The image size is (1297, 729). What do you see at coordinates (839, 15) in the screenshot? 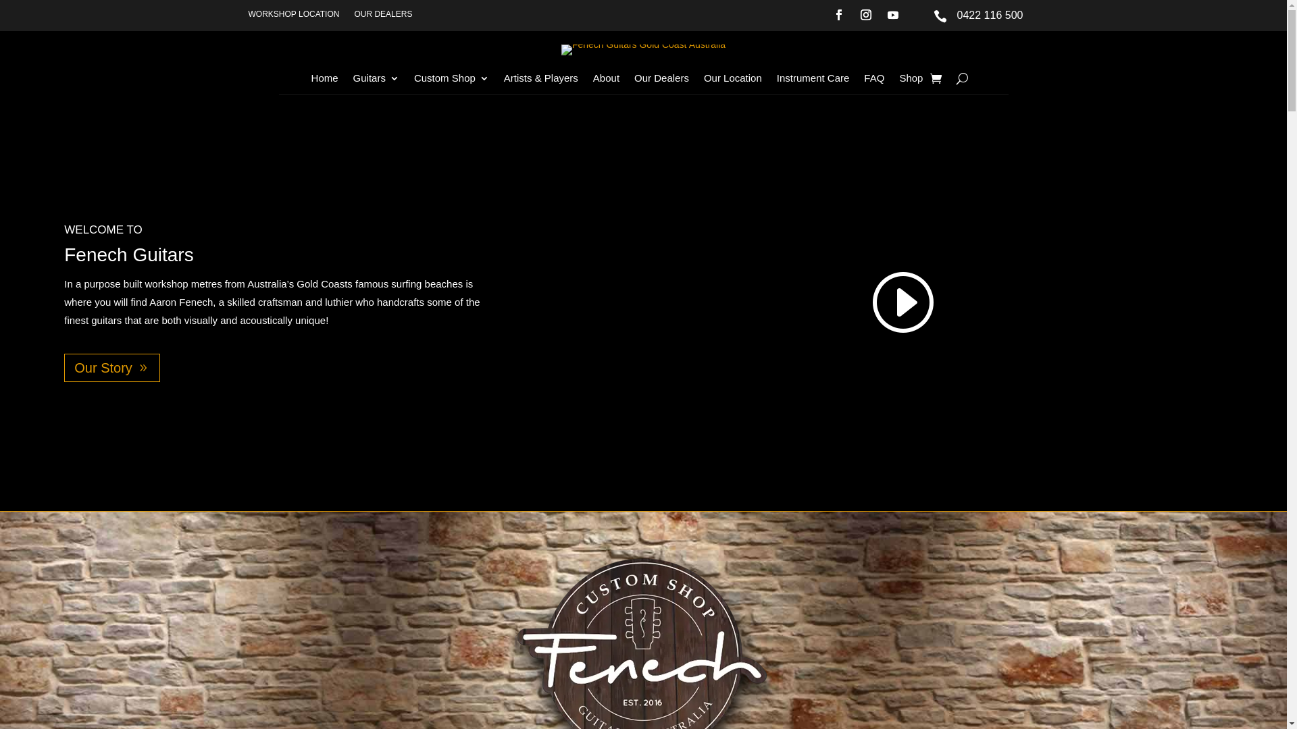
I see `Follow on Facebook` at bounding box center [839, 15].